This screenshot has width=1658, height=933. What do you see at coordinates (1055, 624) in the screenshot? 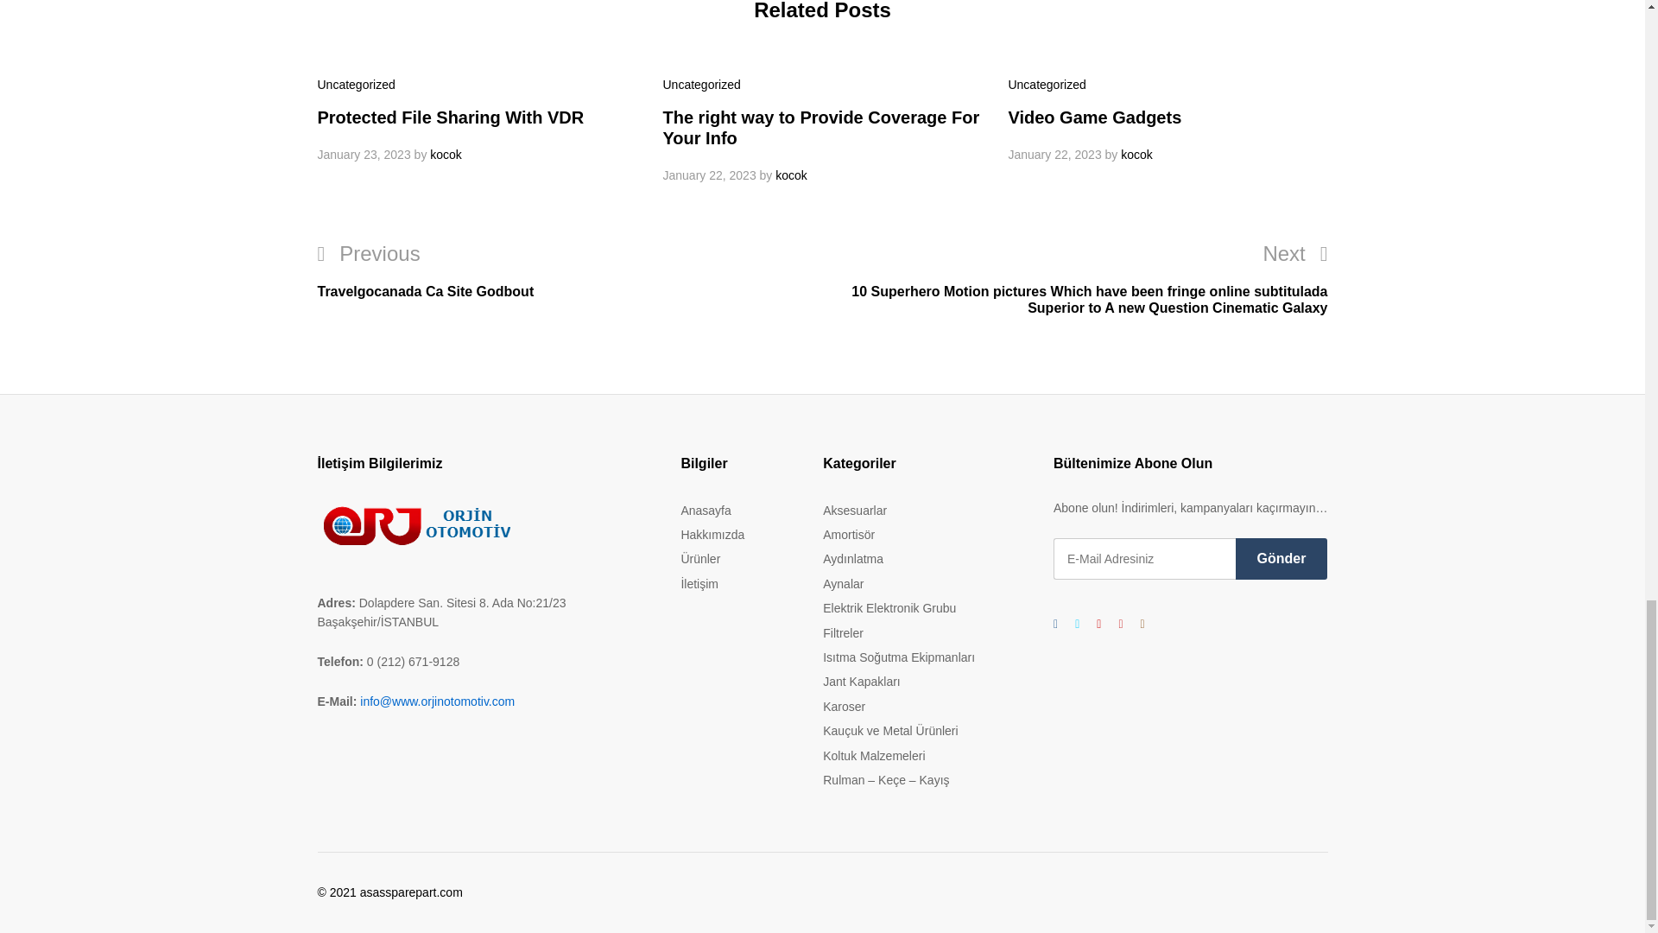
I see `Facebook` at bounding box center [1055, 624].